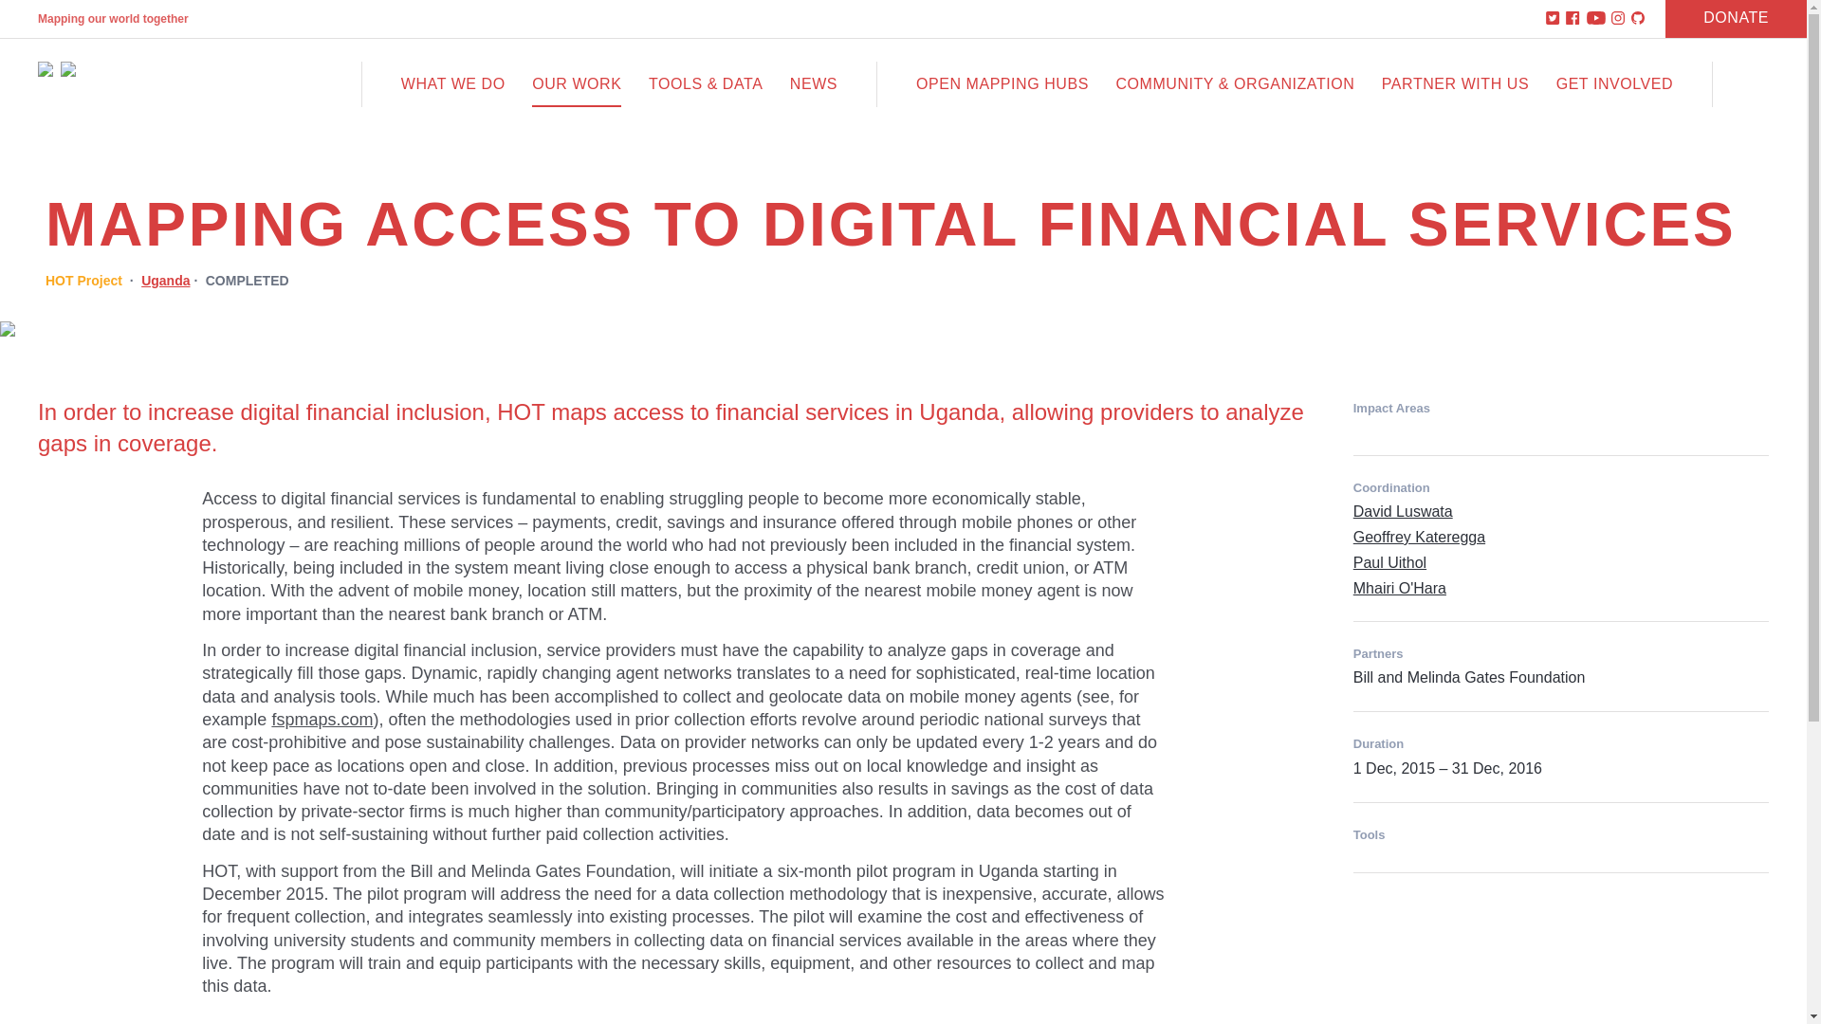  What do you see at coordinates (1614, 83) in the screenshot?
I see `GET INVOLVED` at bounding box center [1614, 83].